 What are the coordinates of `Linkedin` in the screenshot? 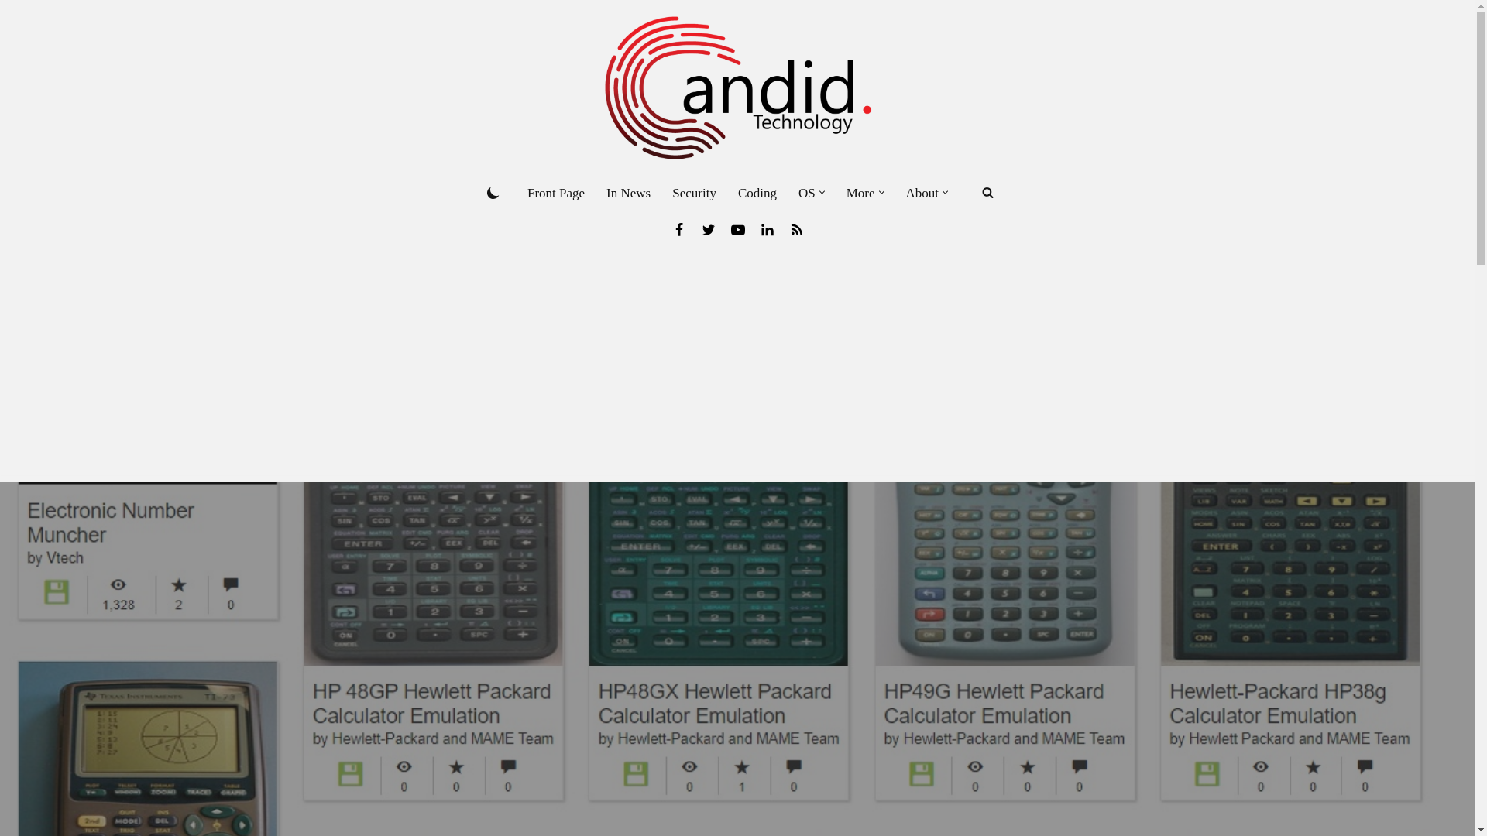 It's located at (767, 229).